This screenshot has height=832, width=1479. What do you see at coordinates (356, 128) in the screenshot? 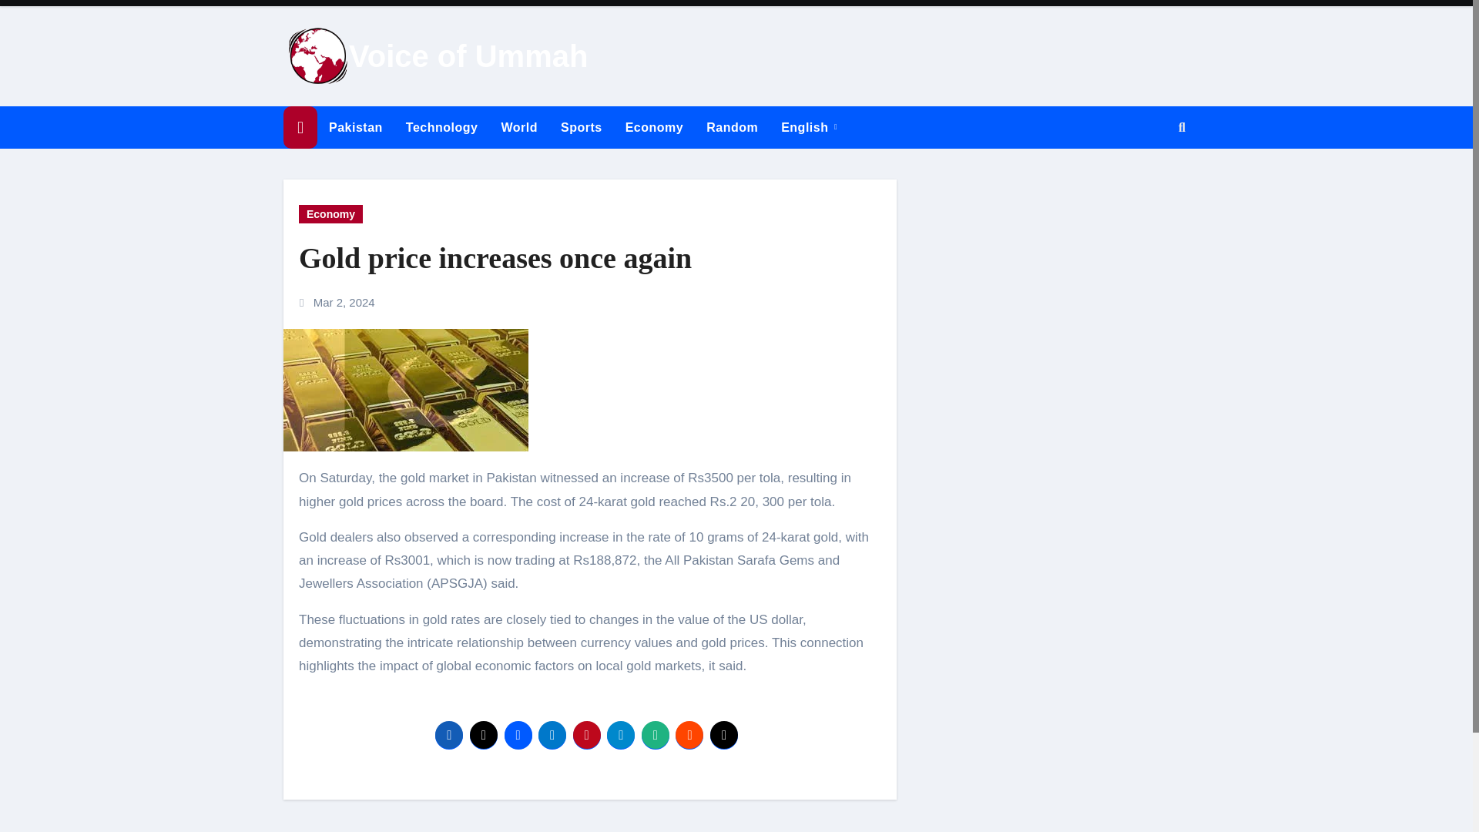
I see `Pakistan` at bounding box center [356, 128].